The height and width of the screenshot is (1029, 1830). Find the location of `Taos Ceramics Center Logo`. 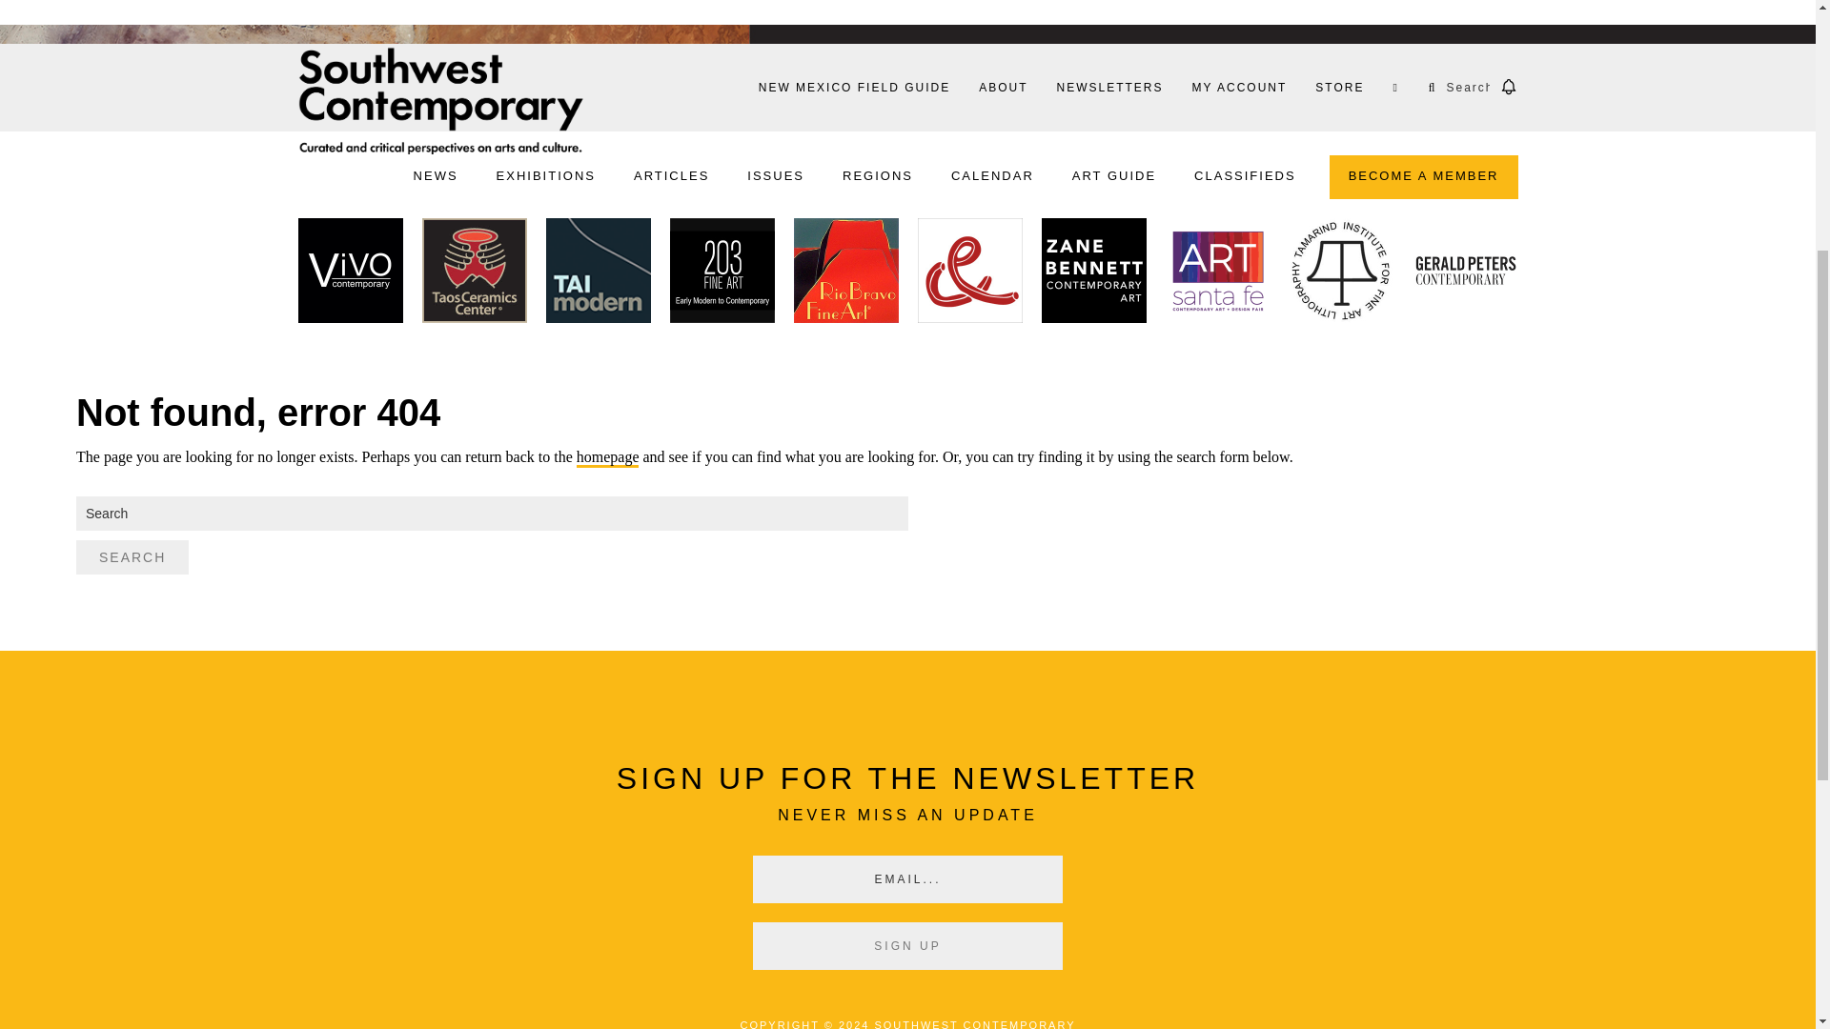

Taos Ceramics Center Logo is located at coordinates (473, 273).